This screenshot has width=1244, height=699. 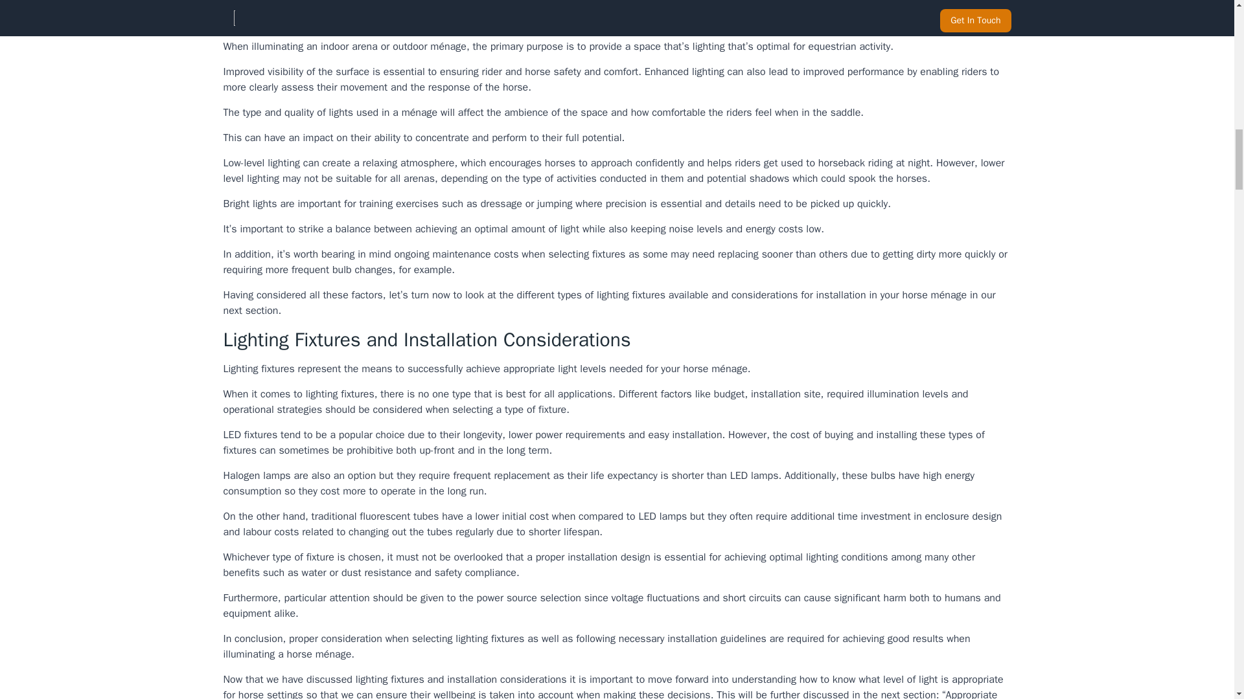 What do you see at coordinates (456, 254) in the screenshot?
I see `ongoing maintenance costs` at bounding box center [456, 254].